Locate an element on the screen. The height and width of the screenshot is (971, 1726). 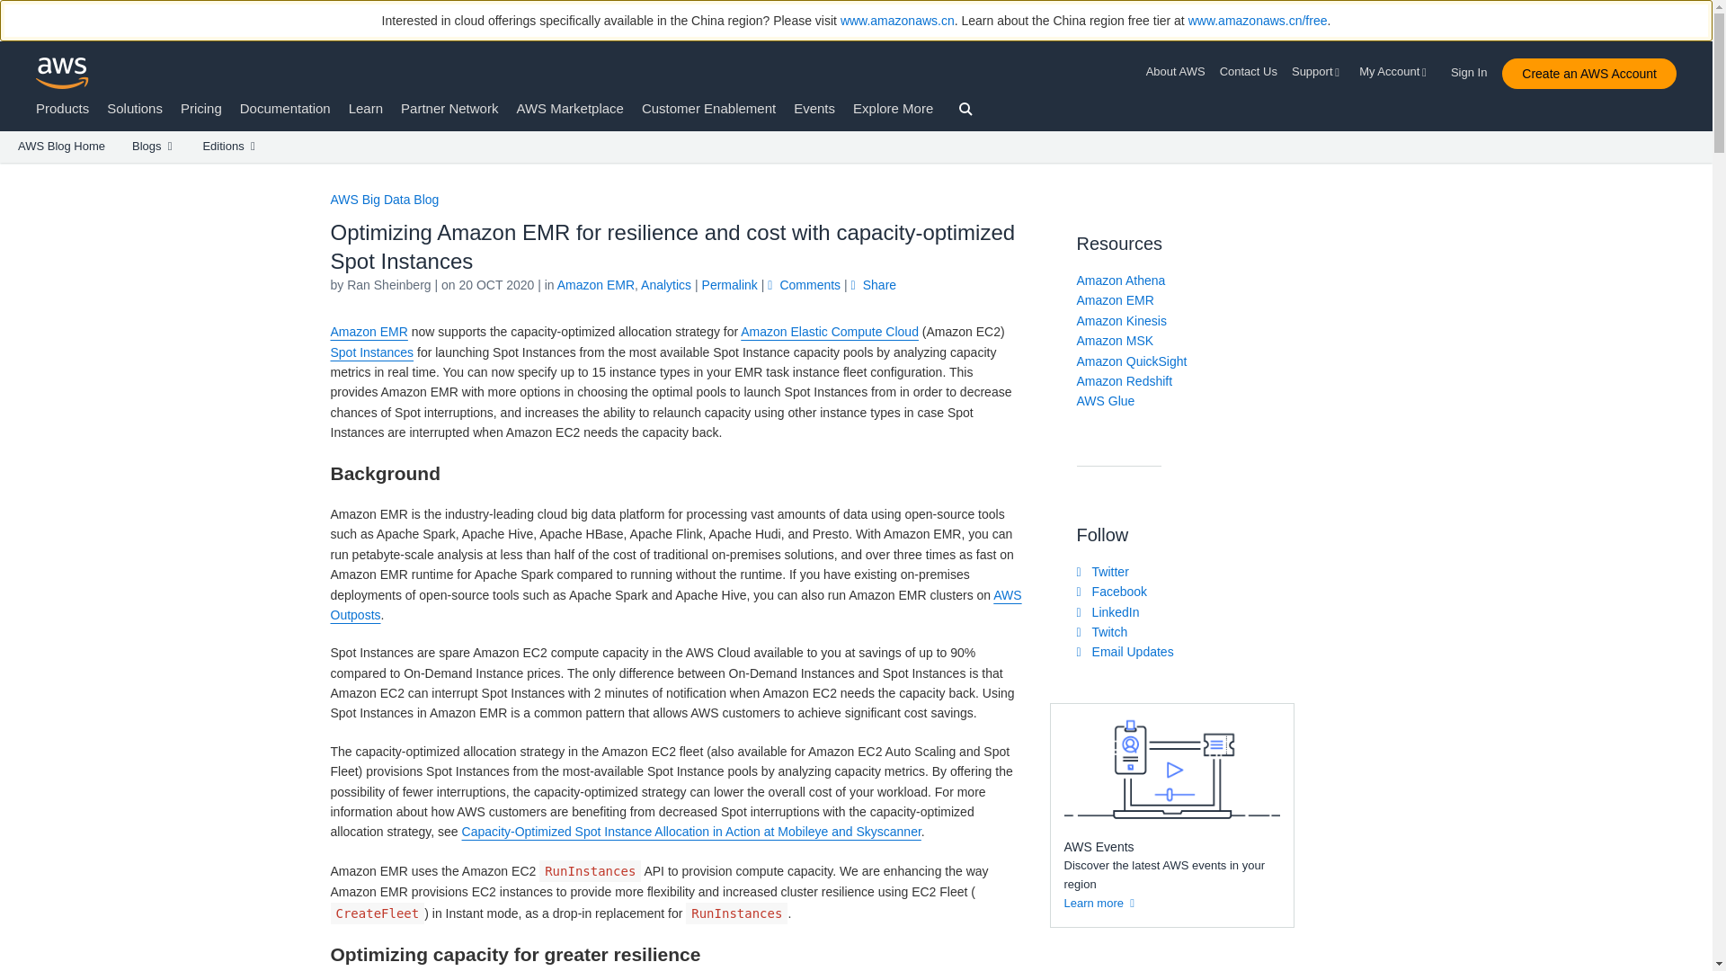
Pricing is located at coordinates (201, 108).